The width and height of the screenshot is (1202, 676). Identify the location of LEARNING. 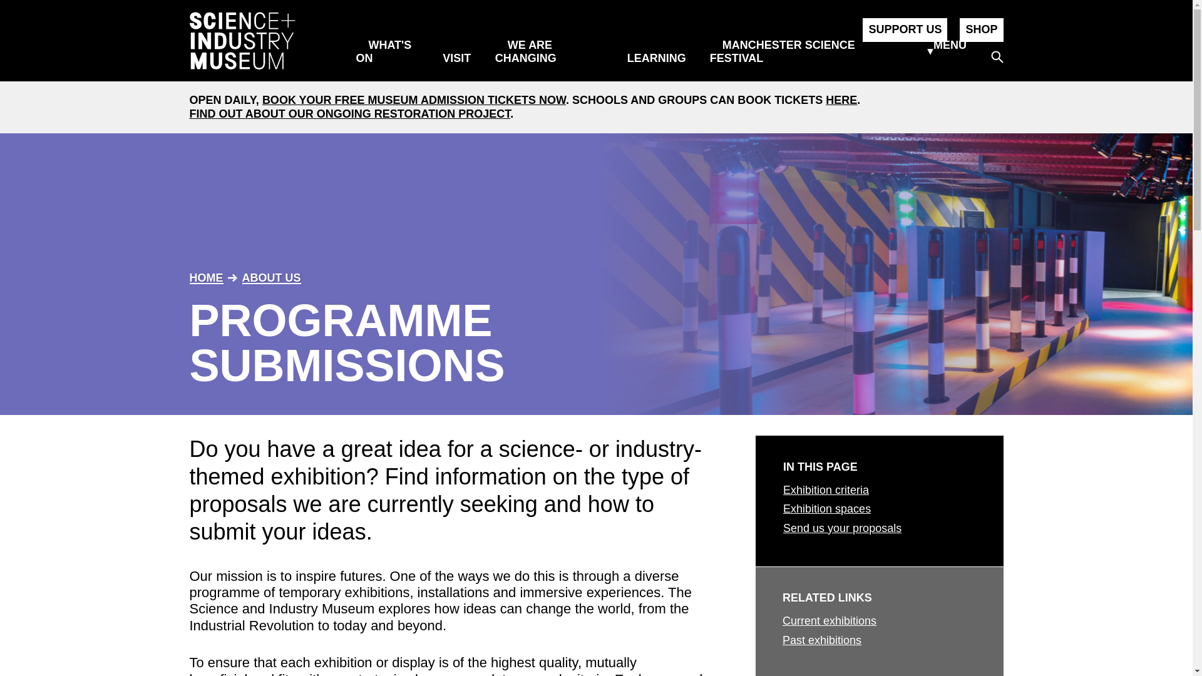
(662, 51).